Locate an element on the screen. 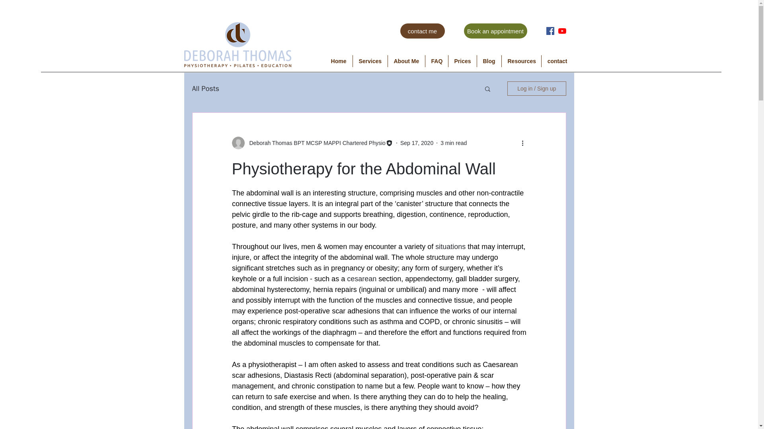  contact is located at coordinates (557, 61).